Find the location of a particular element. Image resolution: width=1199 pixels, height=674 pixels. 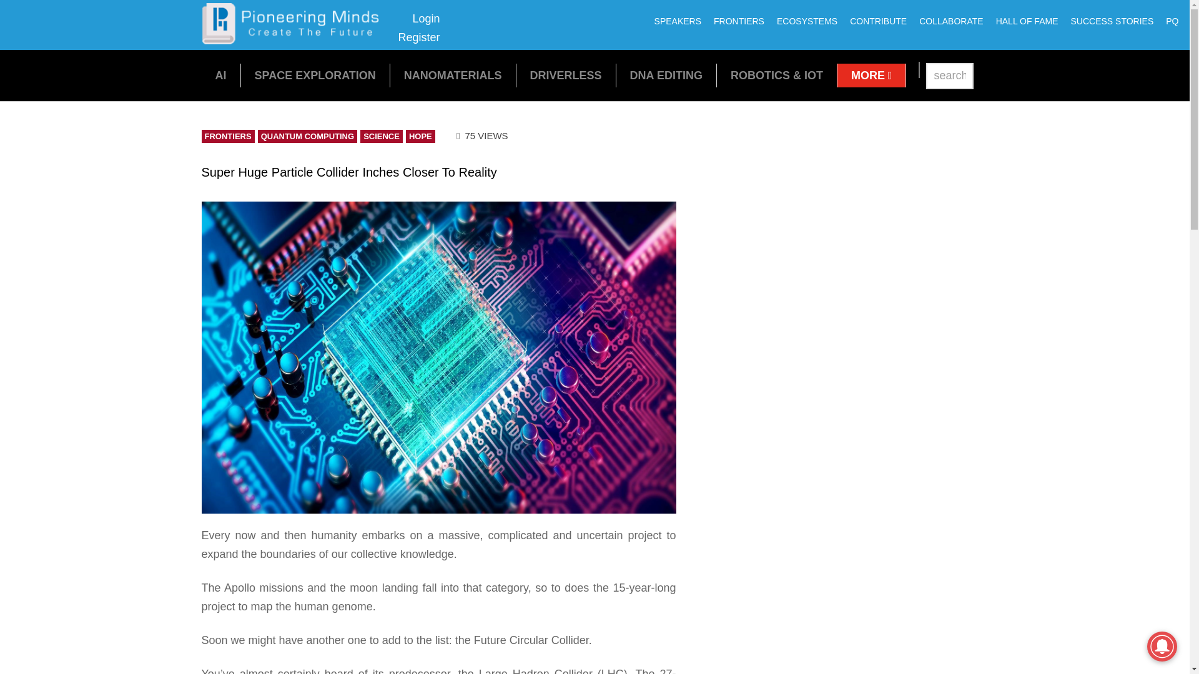

HALL OF FAME is located at coordinates (807, 21).